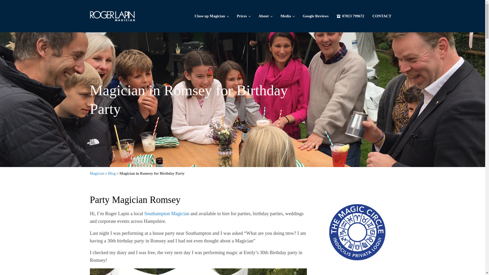  I want to click on Close up Magician, so click(211, 16).